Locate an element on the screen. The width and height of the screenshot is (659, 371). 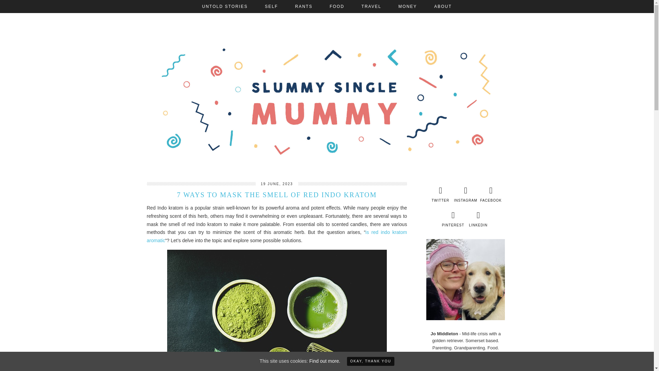
ABOUT is located at coordinates (443, 6).